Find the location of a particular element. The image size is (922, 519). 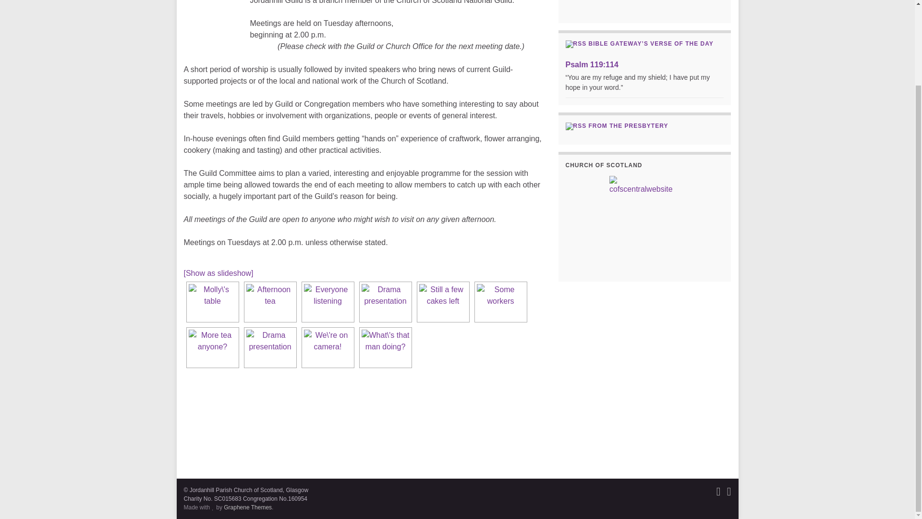

Still a few cakes left is located at coordinates (442, 302).